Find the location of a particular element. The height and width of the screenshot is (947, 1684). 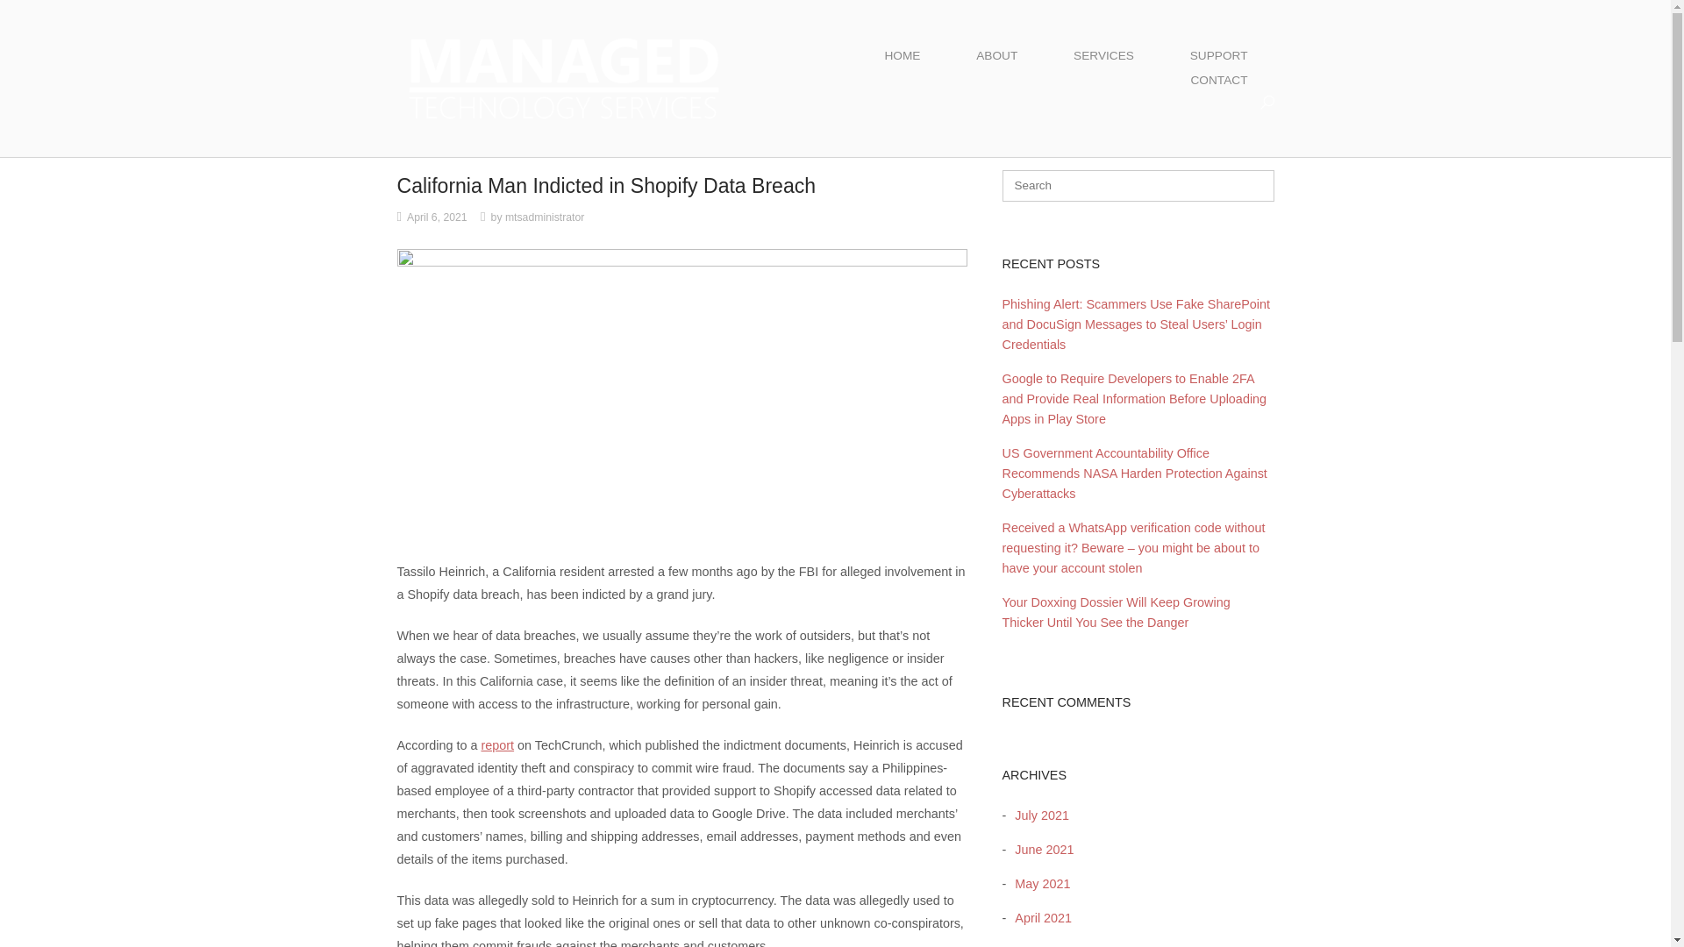

report is located at coordinates (496, 745).